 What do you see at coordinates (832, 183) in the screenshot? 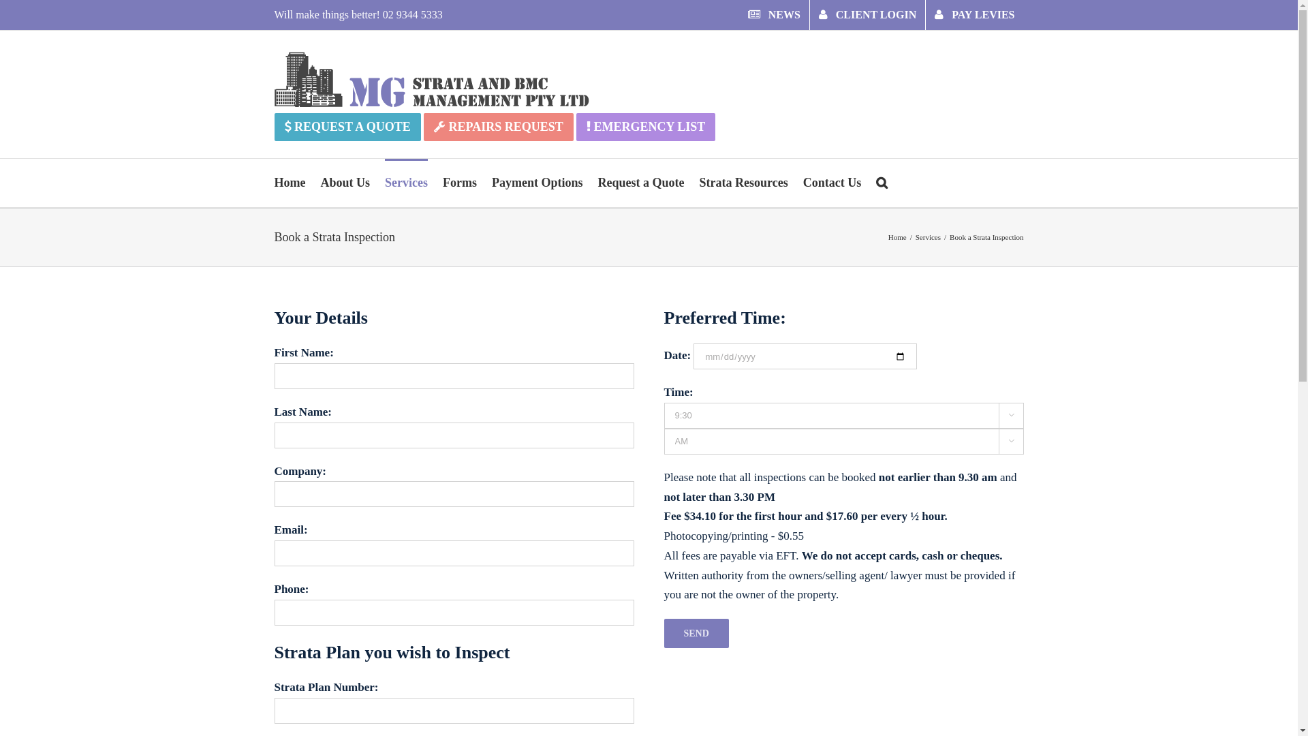
I see `Contact Us` at bounding box center [832, 183].